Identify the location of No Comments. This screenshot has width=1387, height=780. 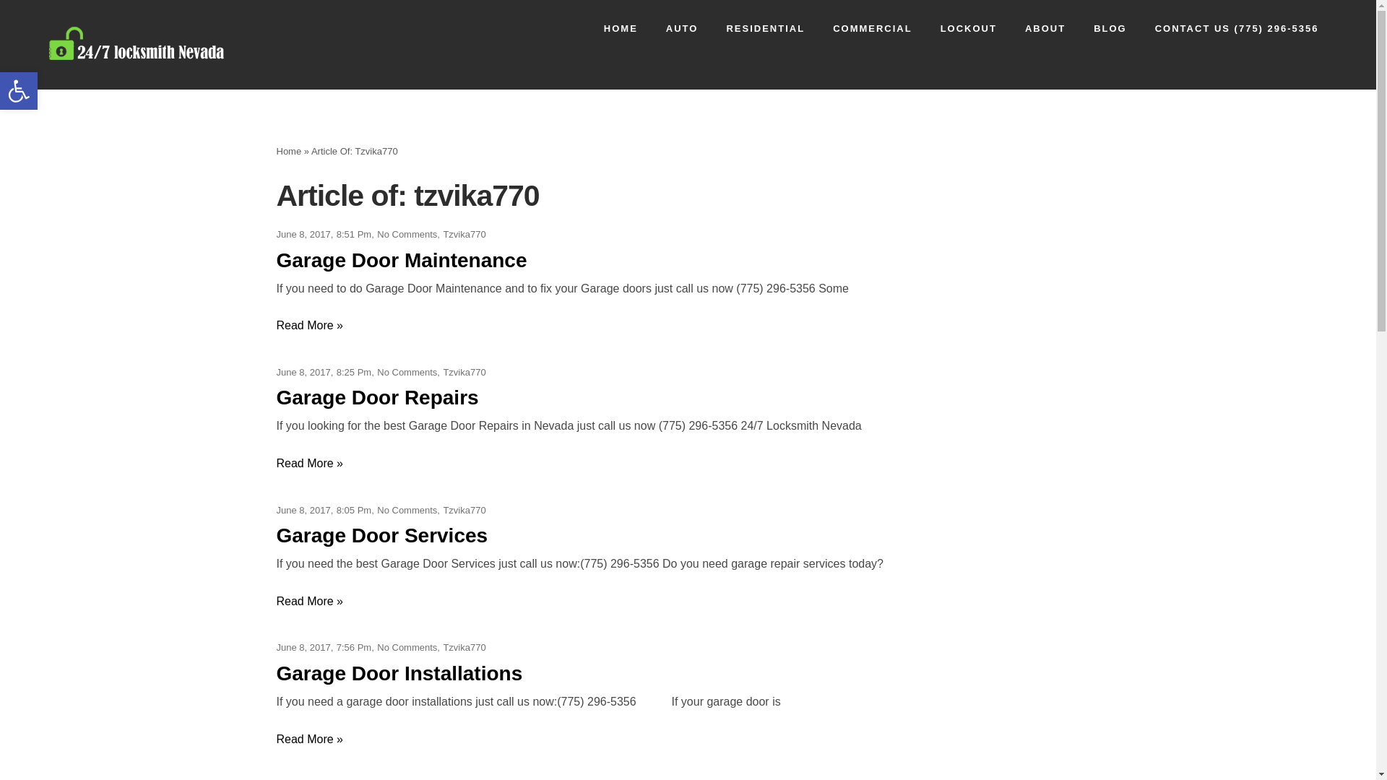
(407, 647).